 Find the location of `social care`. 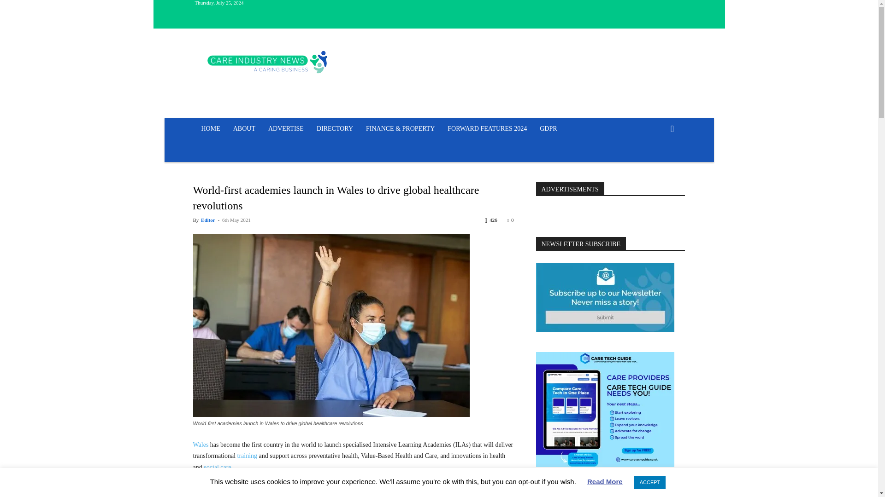

social care is located at coordinates (217, 467).